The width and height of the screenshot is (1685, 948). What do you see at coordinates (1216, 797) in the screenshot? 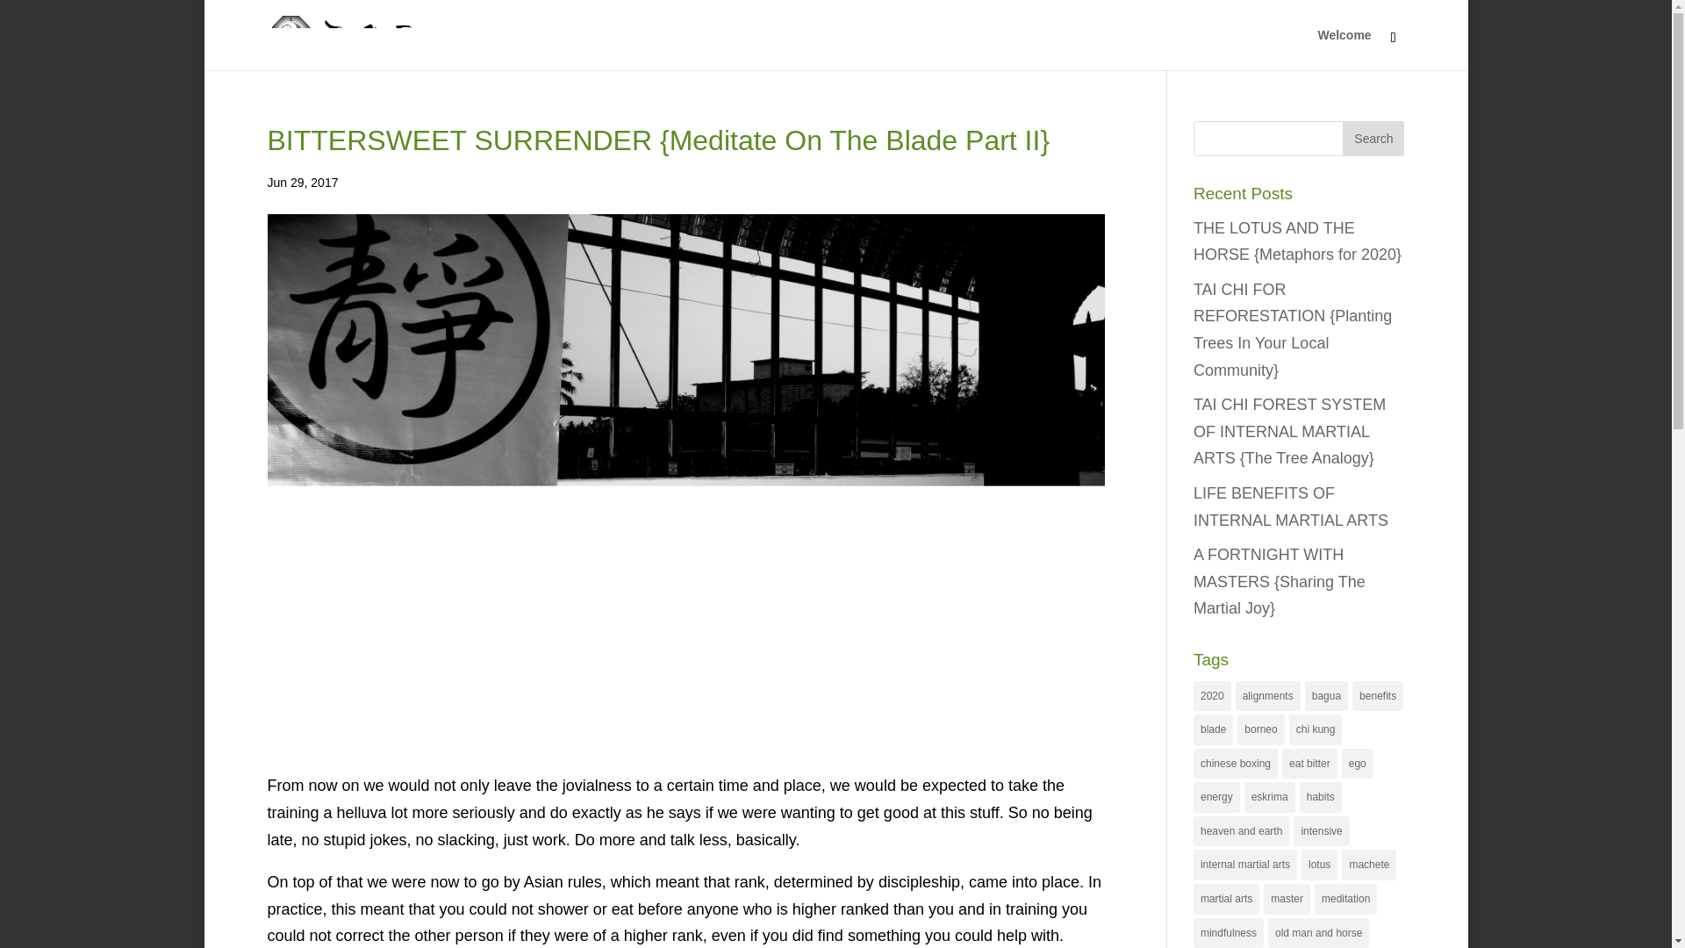
I see `energy` at bounding box center [1216, 797].